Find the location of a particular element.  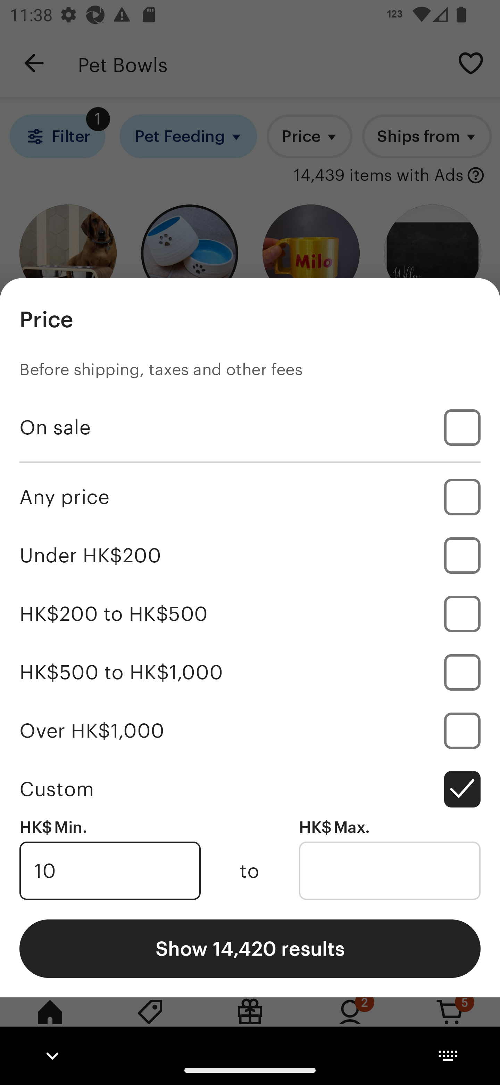

Under HK$200 is located at coordinates (250, 555).